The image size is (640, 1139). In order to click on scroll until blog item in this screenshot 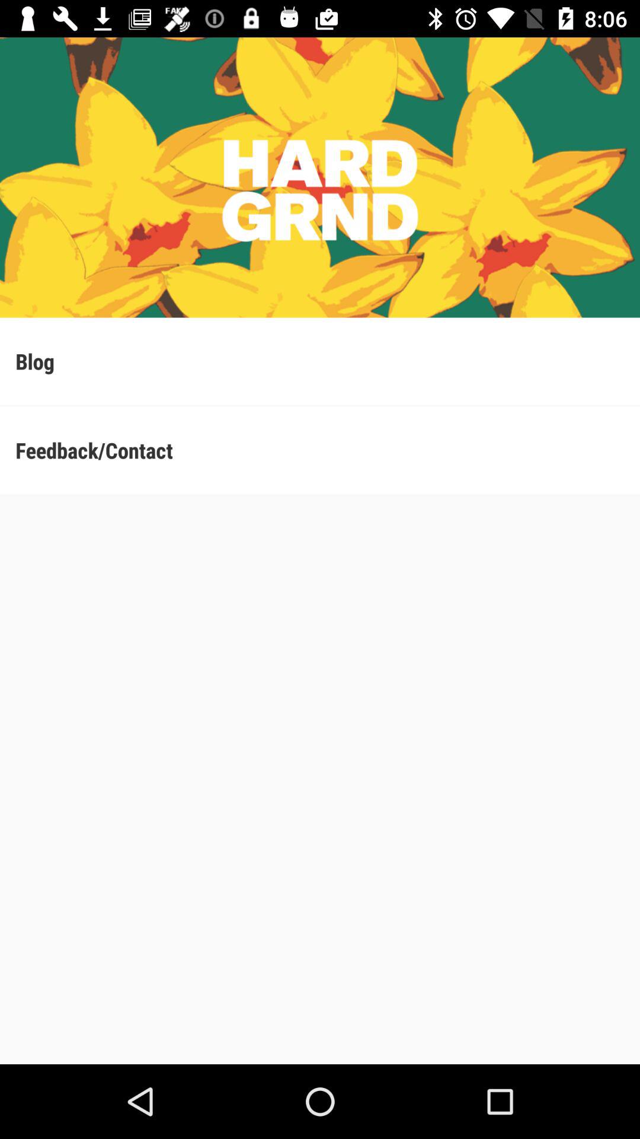, I will do `click(320, 361)`.